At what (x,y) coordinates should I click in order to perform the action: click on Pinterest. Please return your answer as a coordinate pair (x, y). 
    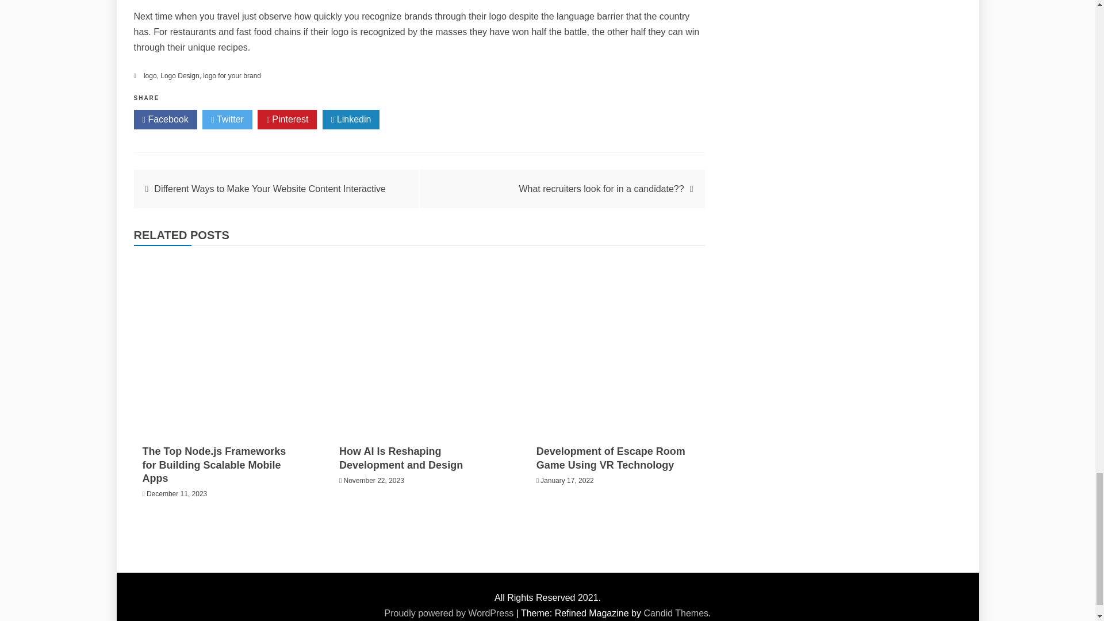
    Looking at the image, I should click on (287, 120).